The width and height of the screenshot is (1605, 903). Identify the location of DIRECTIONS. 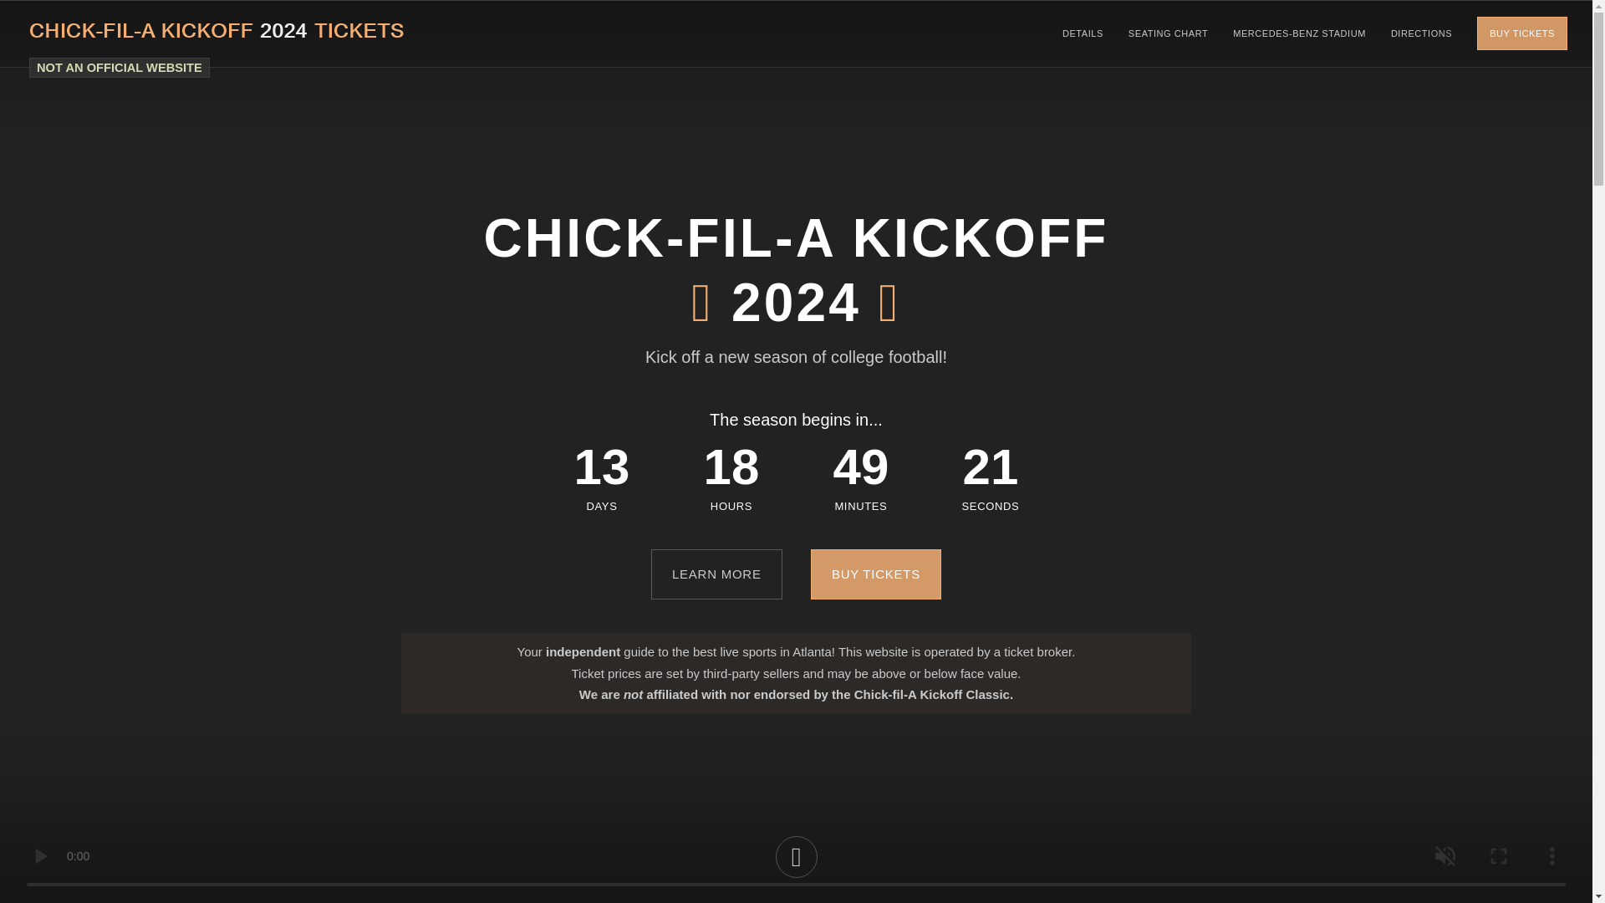
(1421, 33).